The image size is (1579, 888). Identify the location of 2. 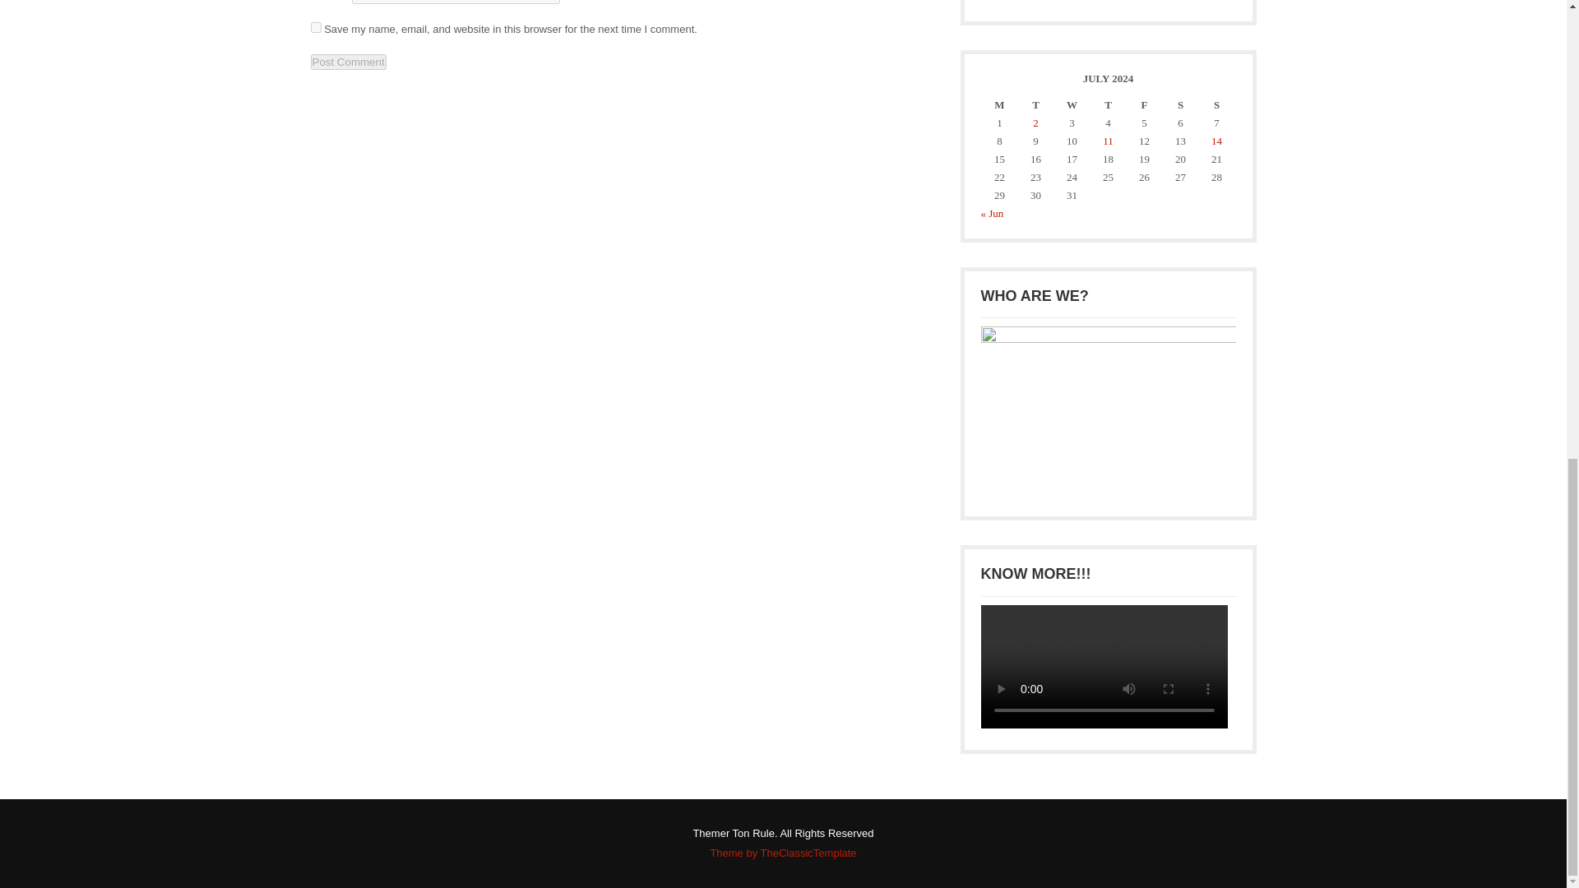
(1035, 122).